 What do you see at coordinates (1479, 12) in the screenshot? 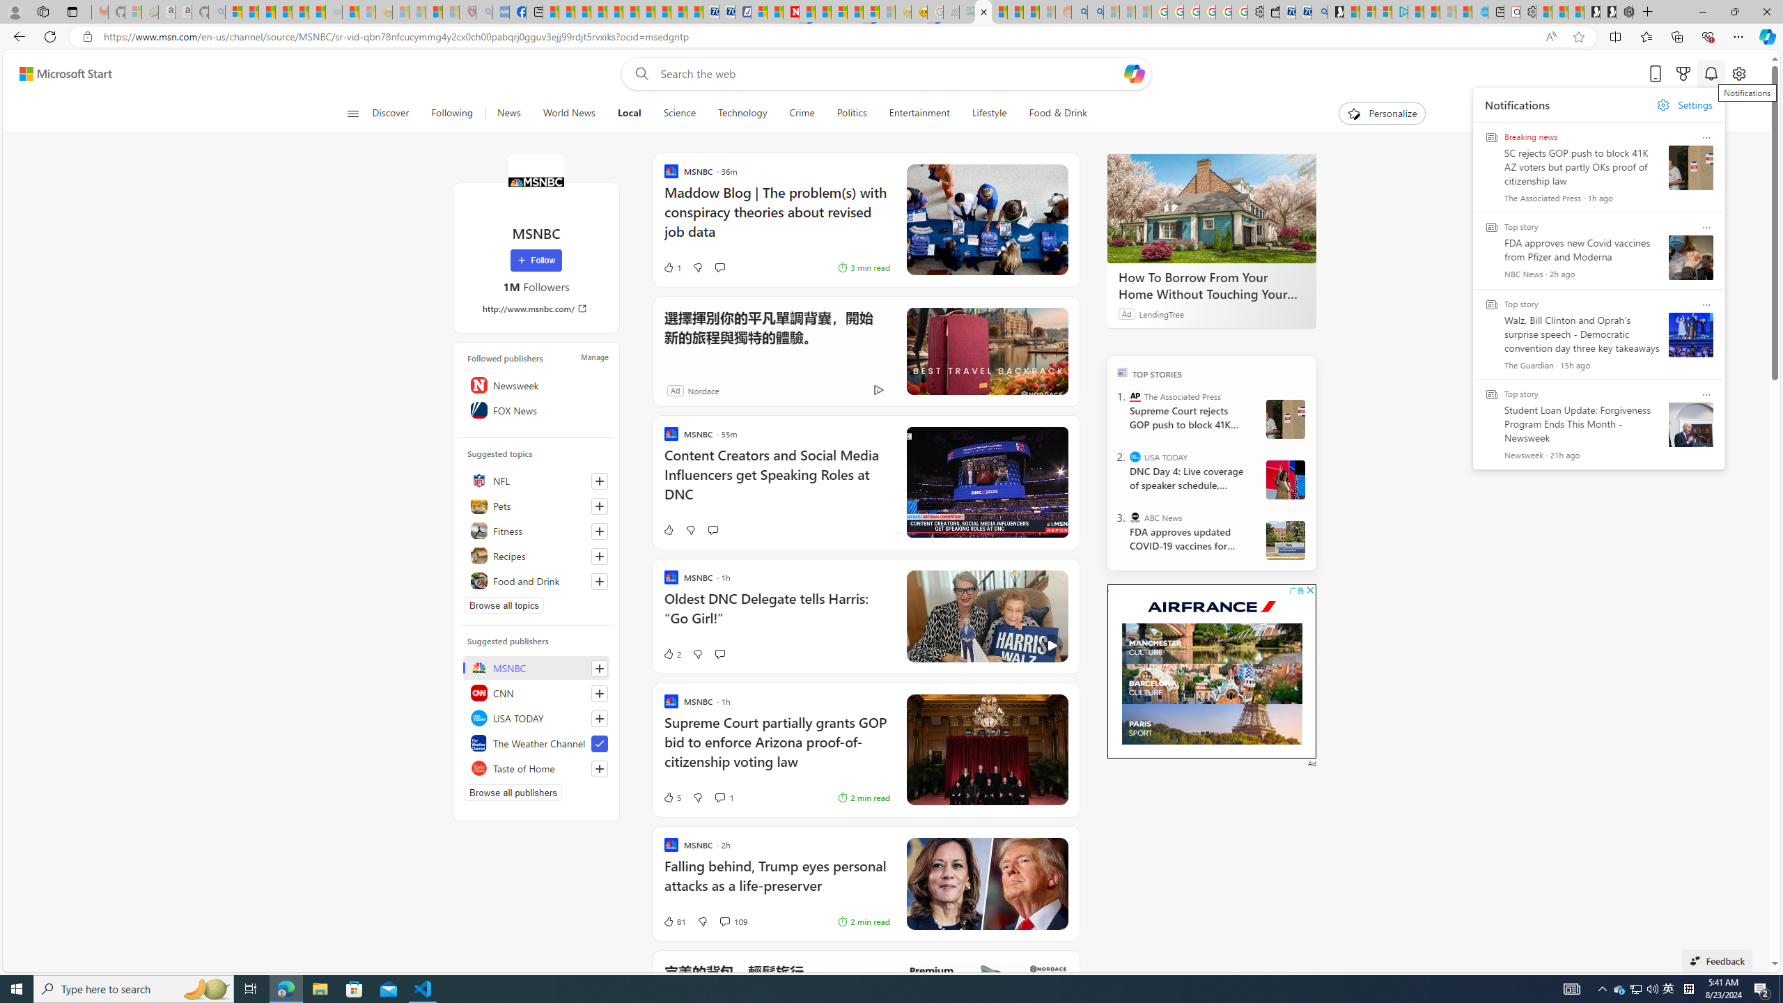
I see `Home | Sky Blue Bikes - Sky Blue Bikes` at bounding box center [1479, 12].